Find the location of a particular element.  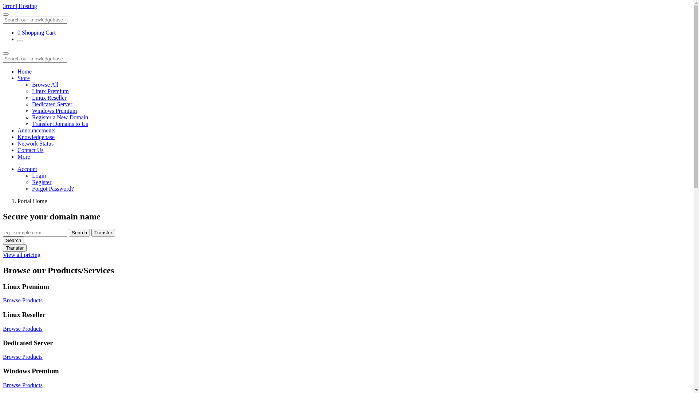

Linux Reseller is located at coordinates (50, 98).